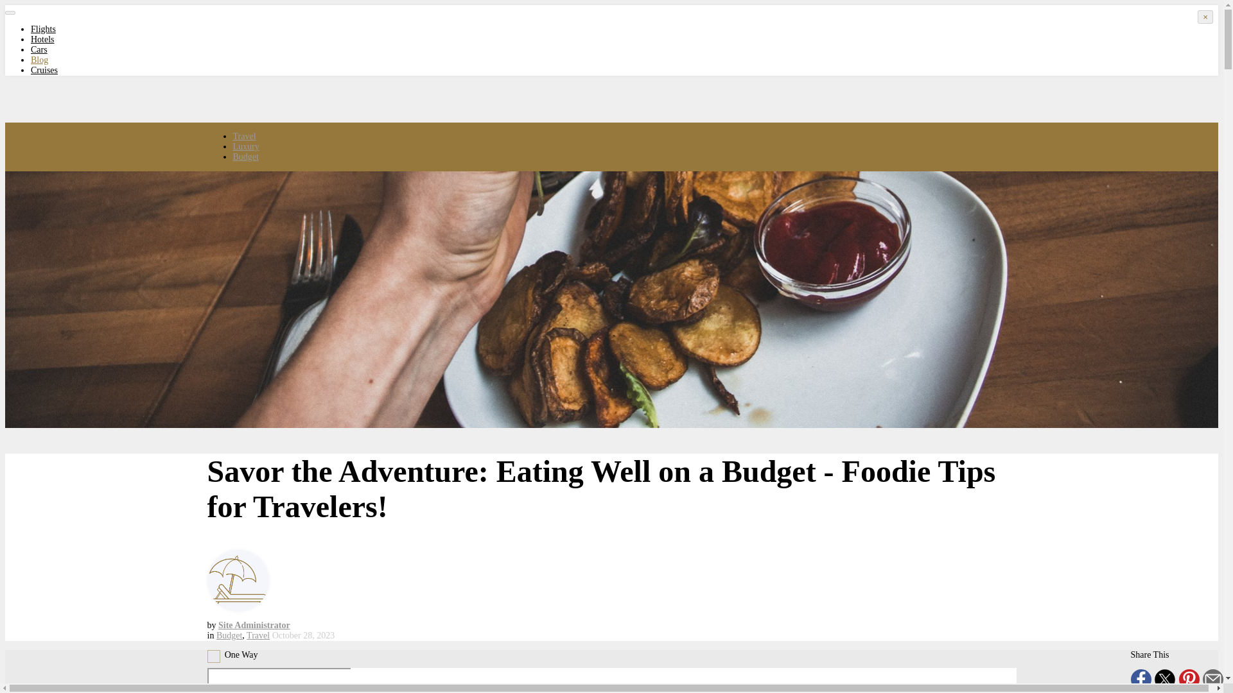  What do you see at coordinates (258, 635) in the screenshot?
I see `Travel` at bounding box center [258, 635].